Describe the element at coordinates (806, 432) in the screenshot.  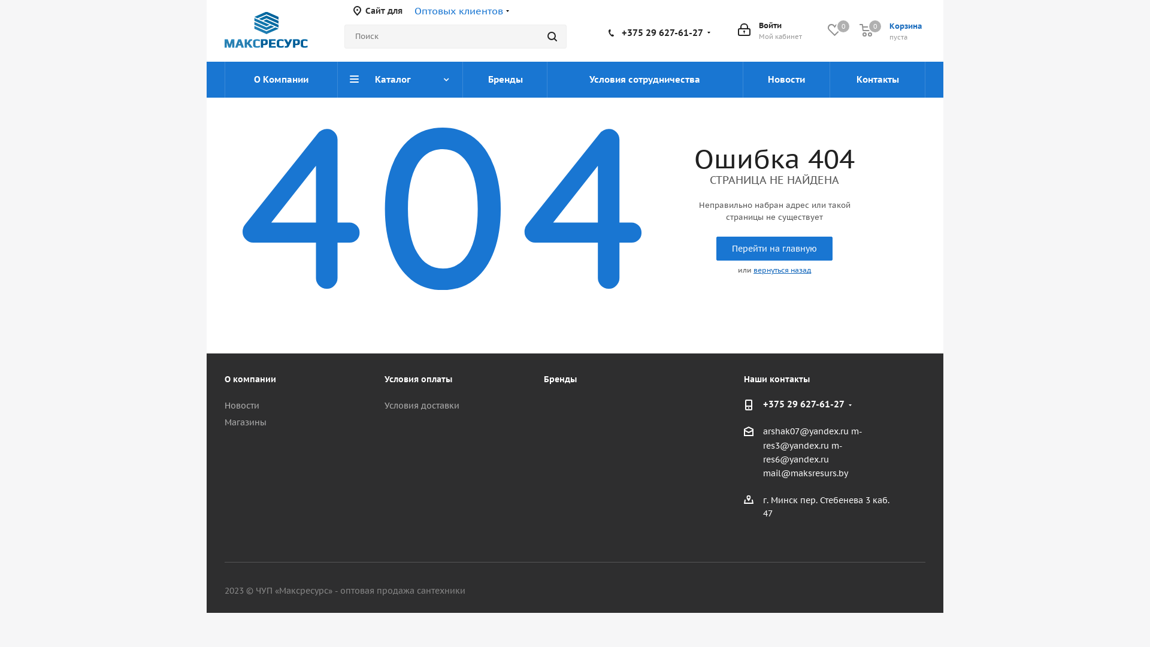
I see `arshak07@yandex.ru` at that location.